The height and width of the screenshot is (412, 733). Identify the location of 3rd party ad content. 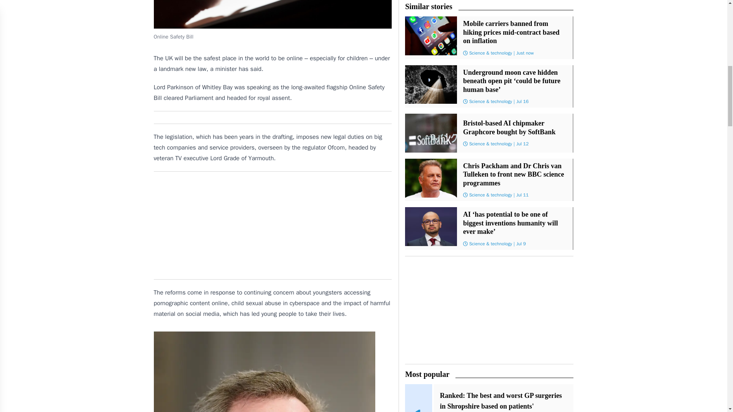
(273, 225).